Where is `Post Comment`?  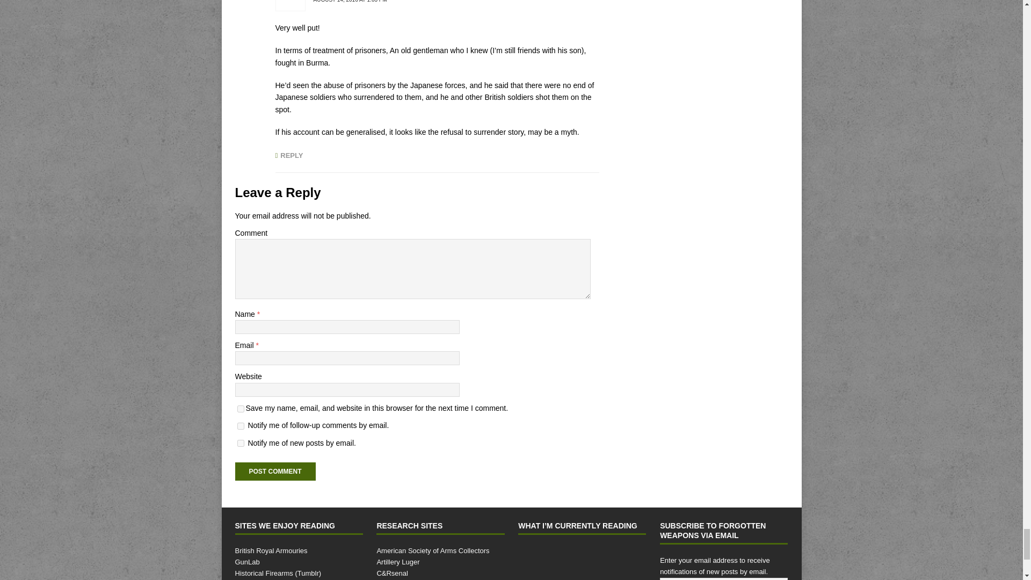 Post Comment is located at coordinates (275, 472).